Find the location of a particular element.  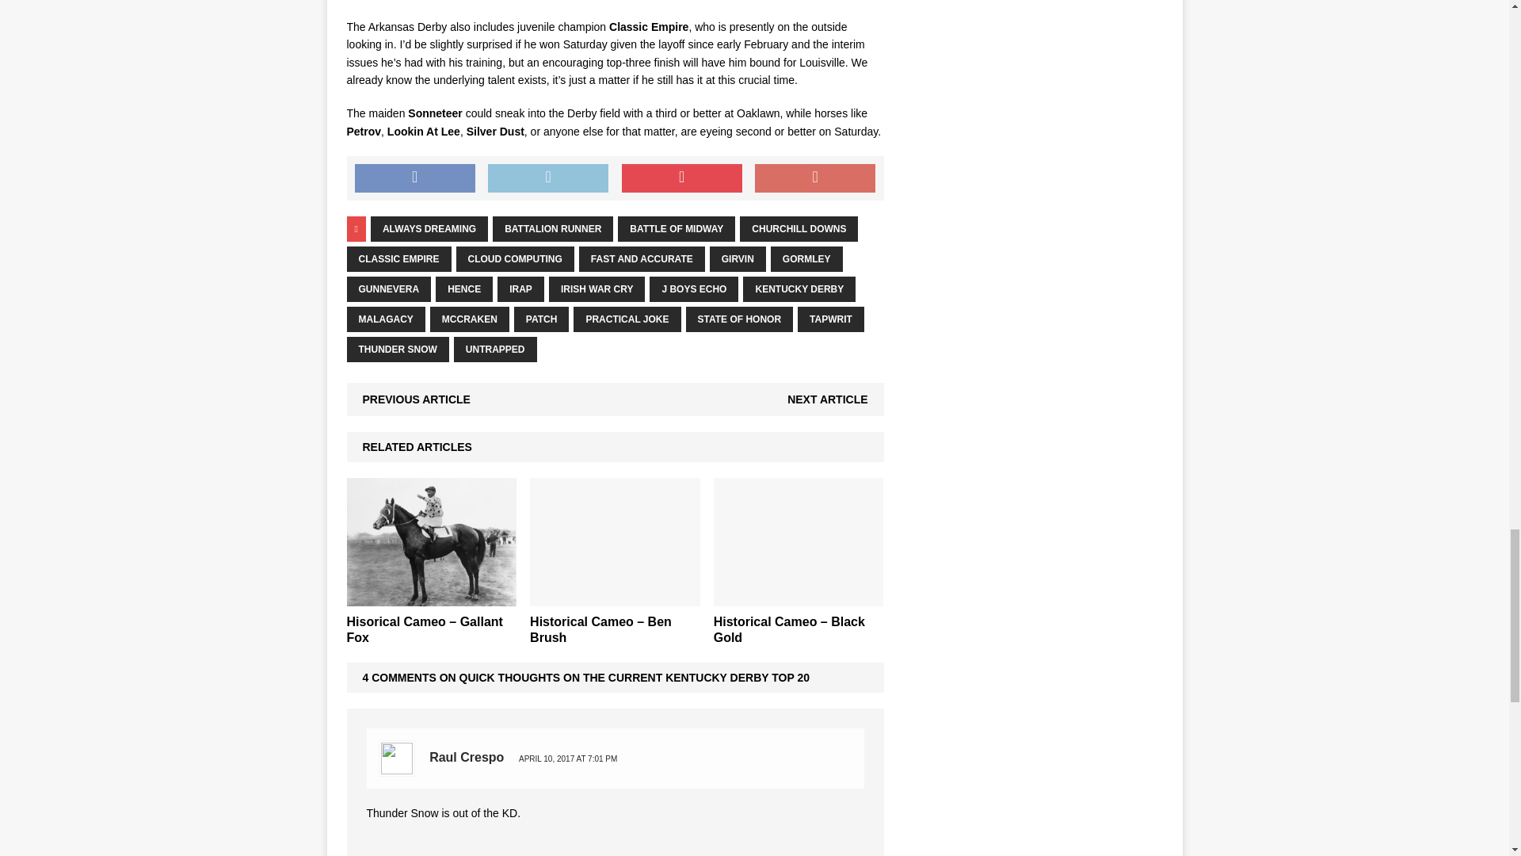

Share on Facebook is located at coordinates (414, 178).